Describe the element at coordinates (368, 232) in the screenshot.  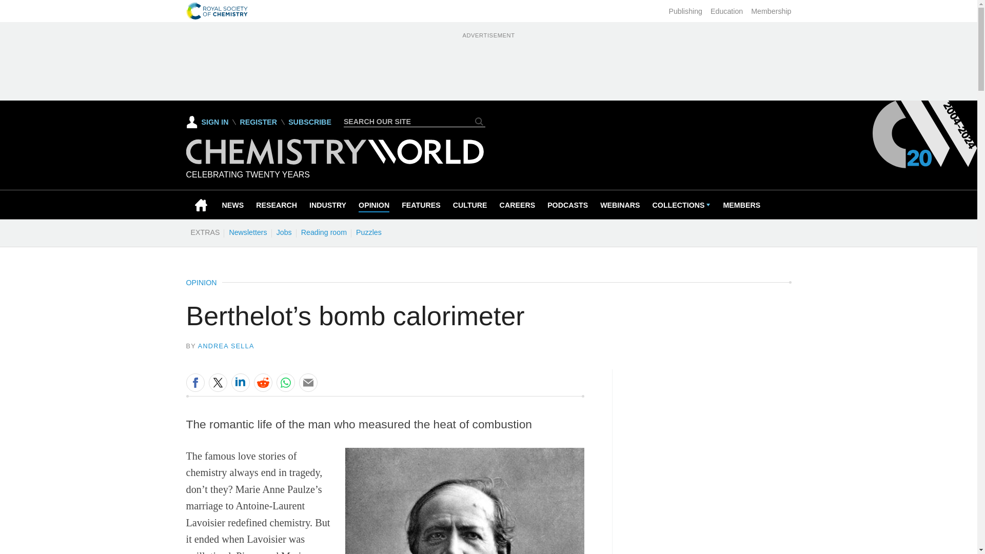
I see `Puzzles` at that location.